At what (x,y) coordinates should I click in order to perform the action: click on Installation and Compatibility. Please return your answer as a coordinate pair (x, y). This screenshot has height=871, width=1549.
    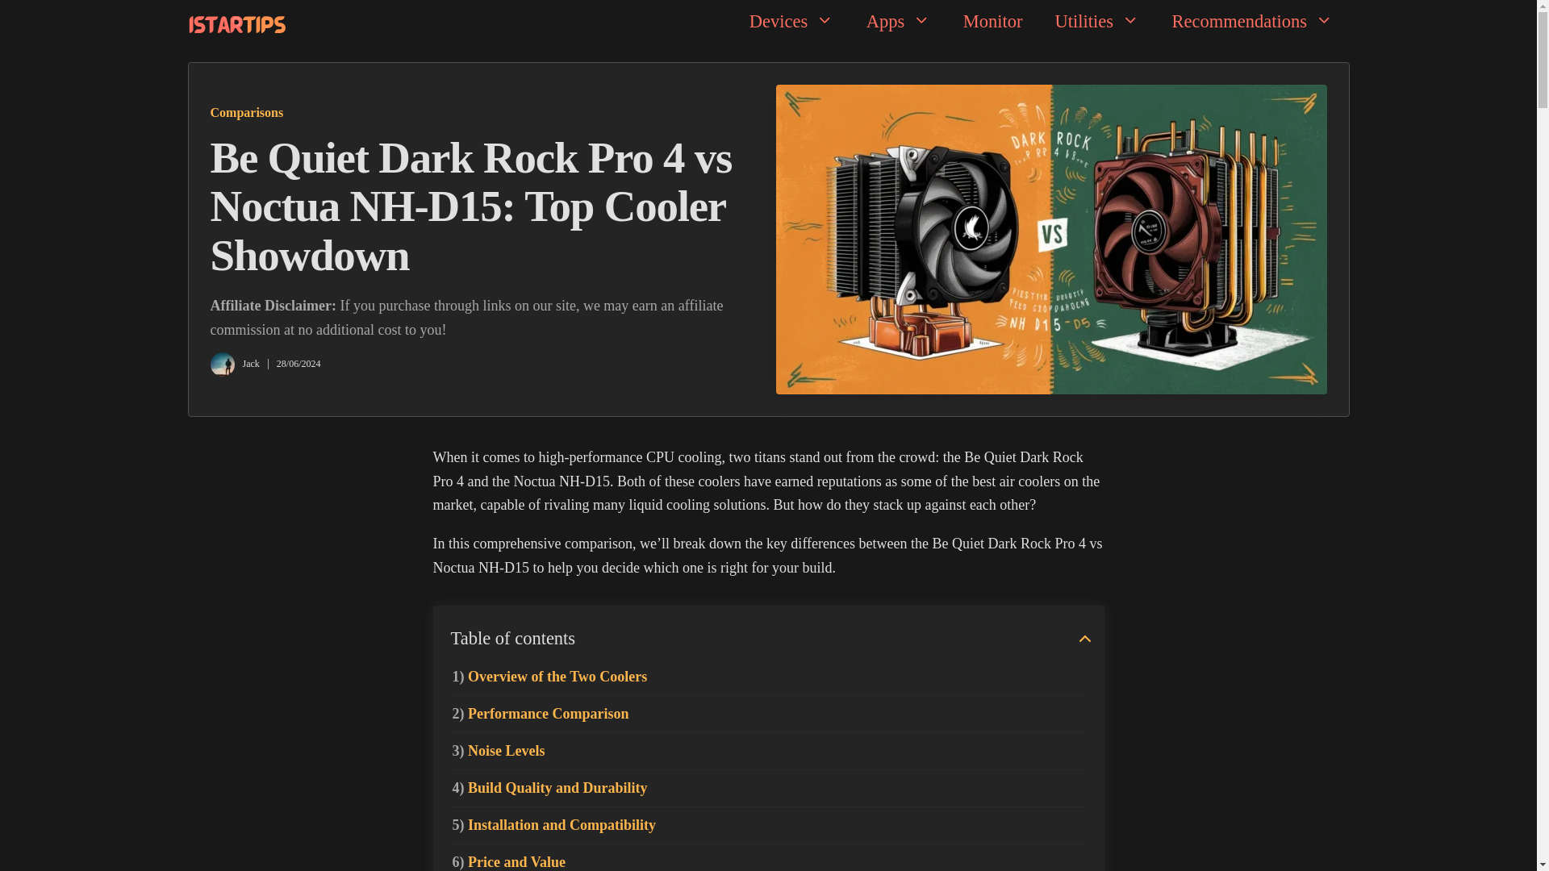
    Looking at the image, I should click on (553, 825).